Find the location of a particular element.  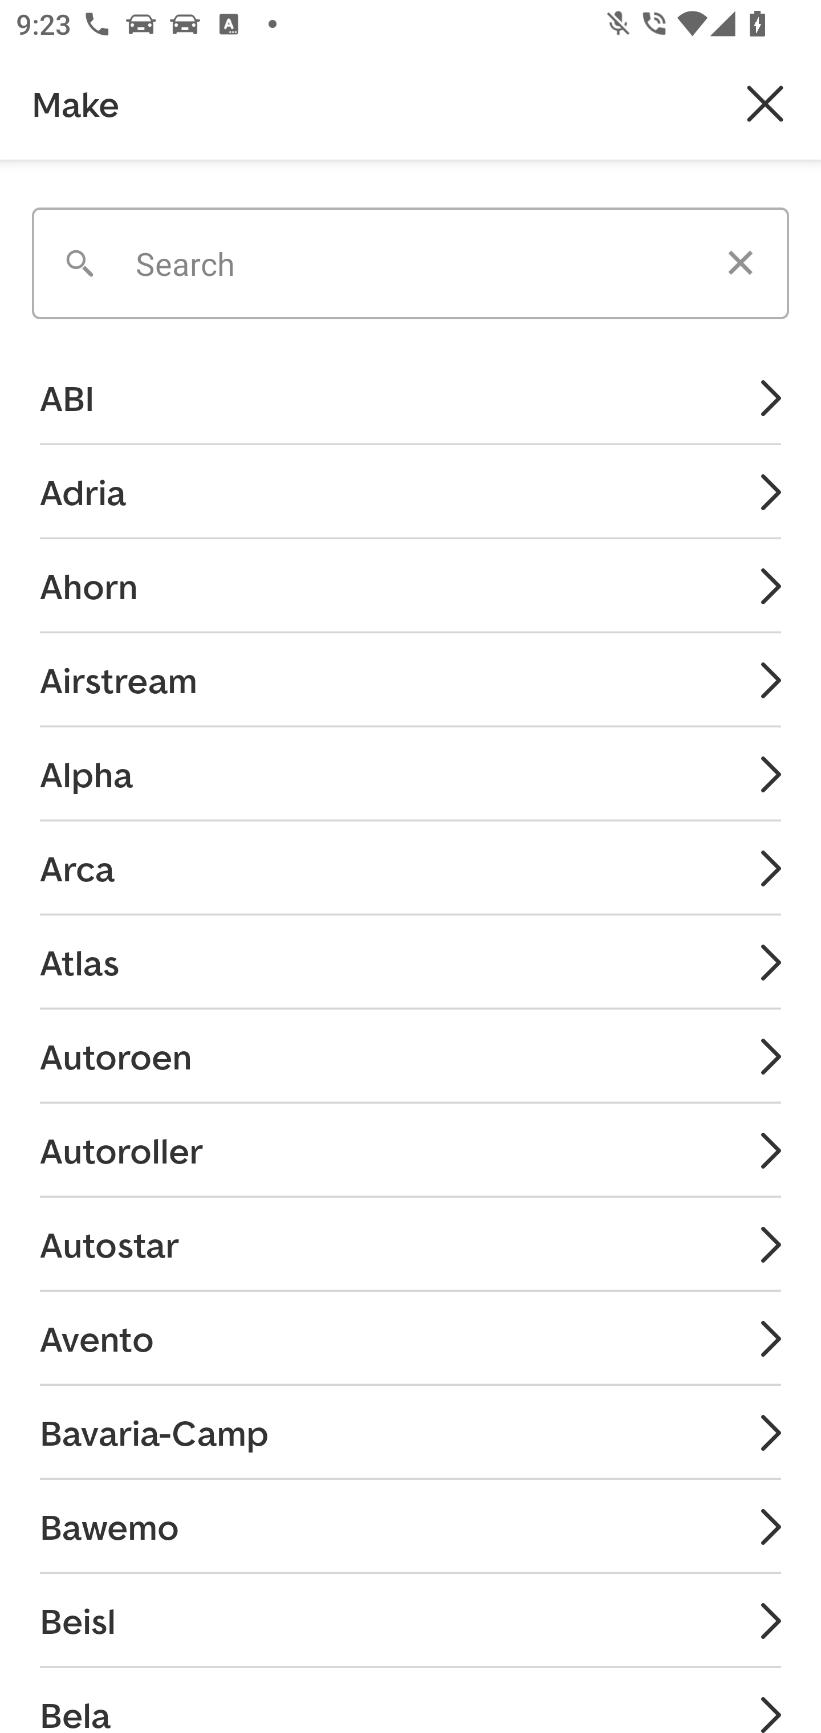

Adria right arrow is located at coordinates (410, 492).